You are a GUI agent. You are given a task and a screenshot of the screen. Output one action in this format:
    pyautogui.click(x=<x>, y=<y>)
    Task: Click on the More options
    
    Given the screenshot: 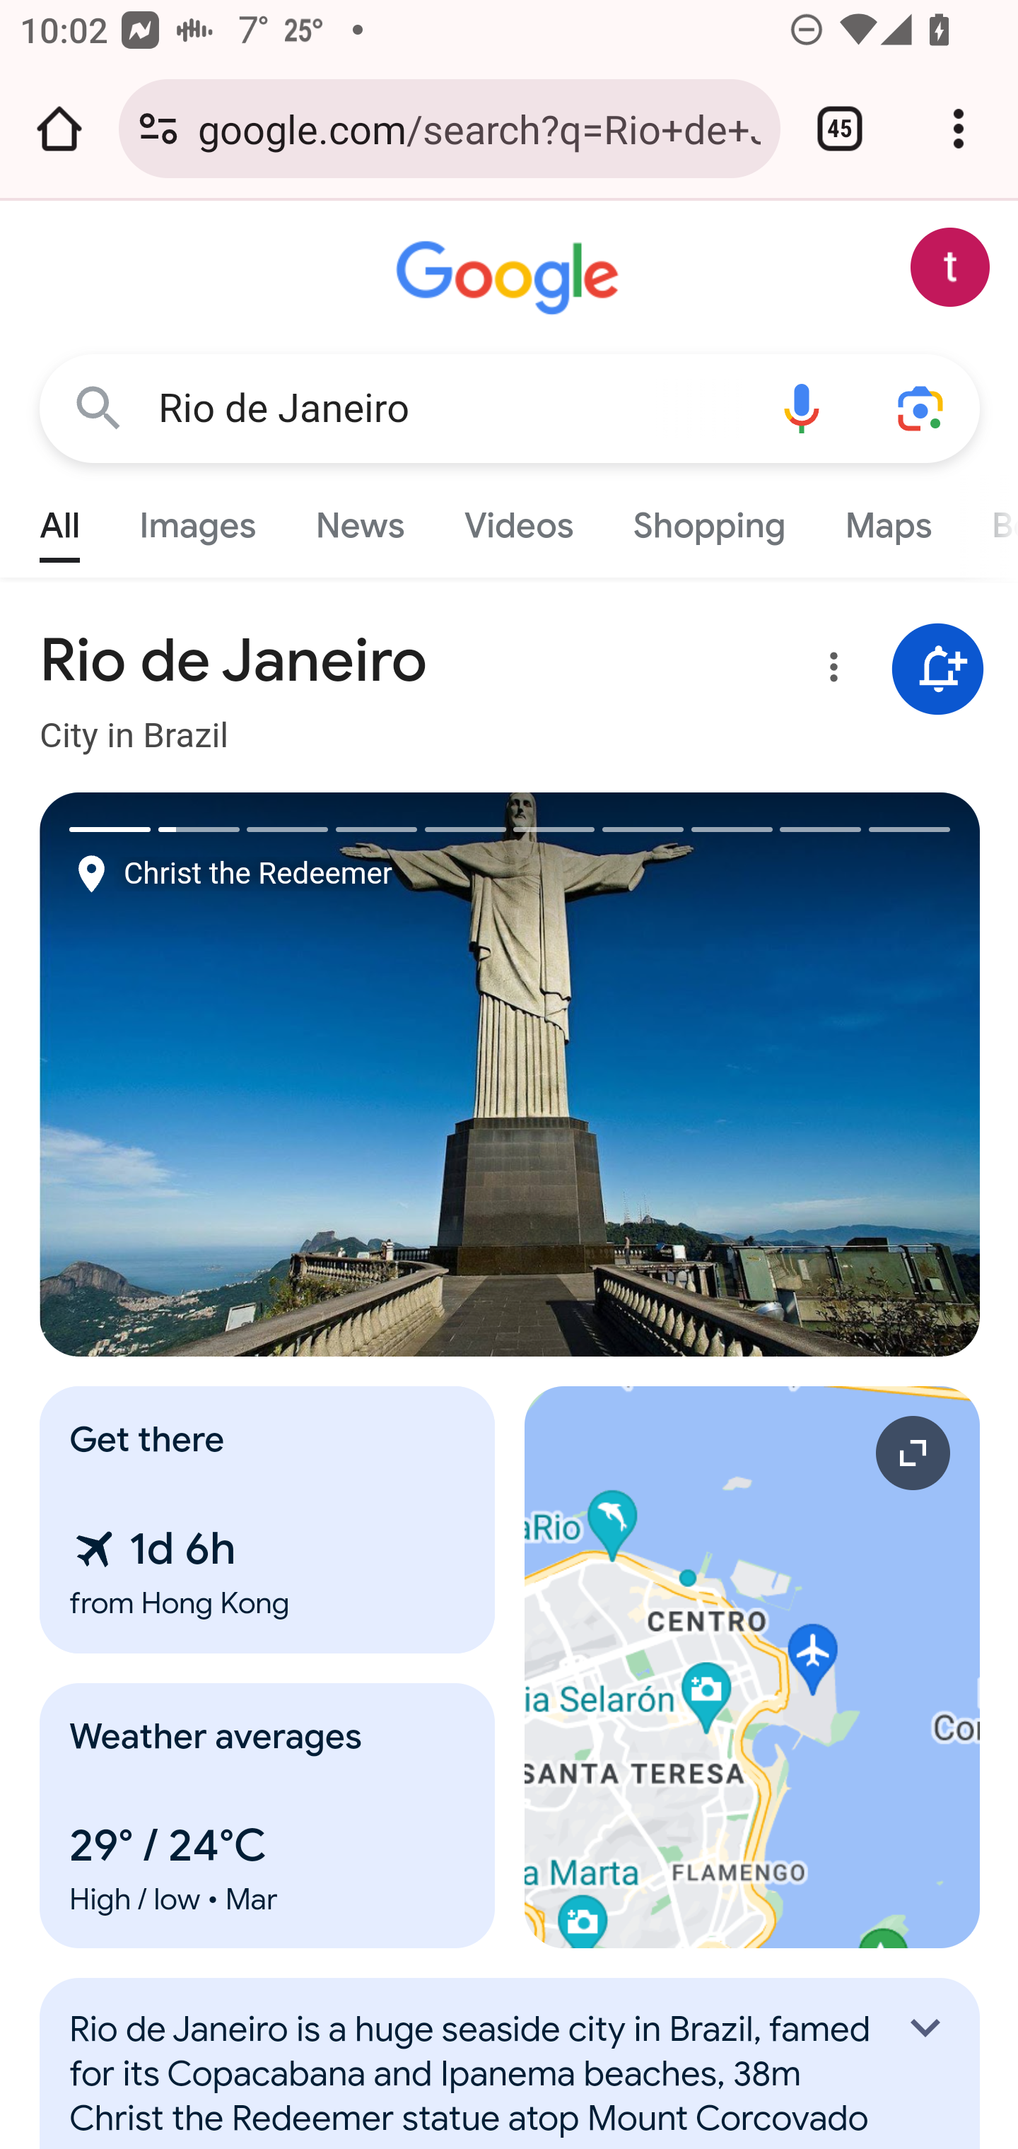 What is the action you would take?
    pyautogui.click(x=829, y=672)
    